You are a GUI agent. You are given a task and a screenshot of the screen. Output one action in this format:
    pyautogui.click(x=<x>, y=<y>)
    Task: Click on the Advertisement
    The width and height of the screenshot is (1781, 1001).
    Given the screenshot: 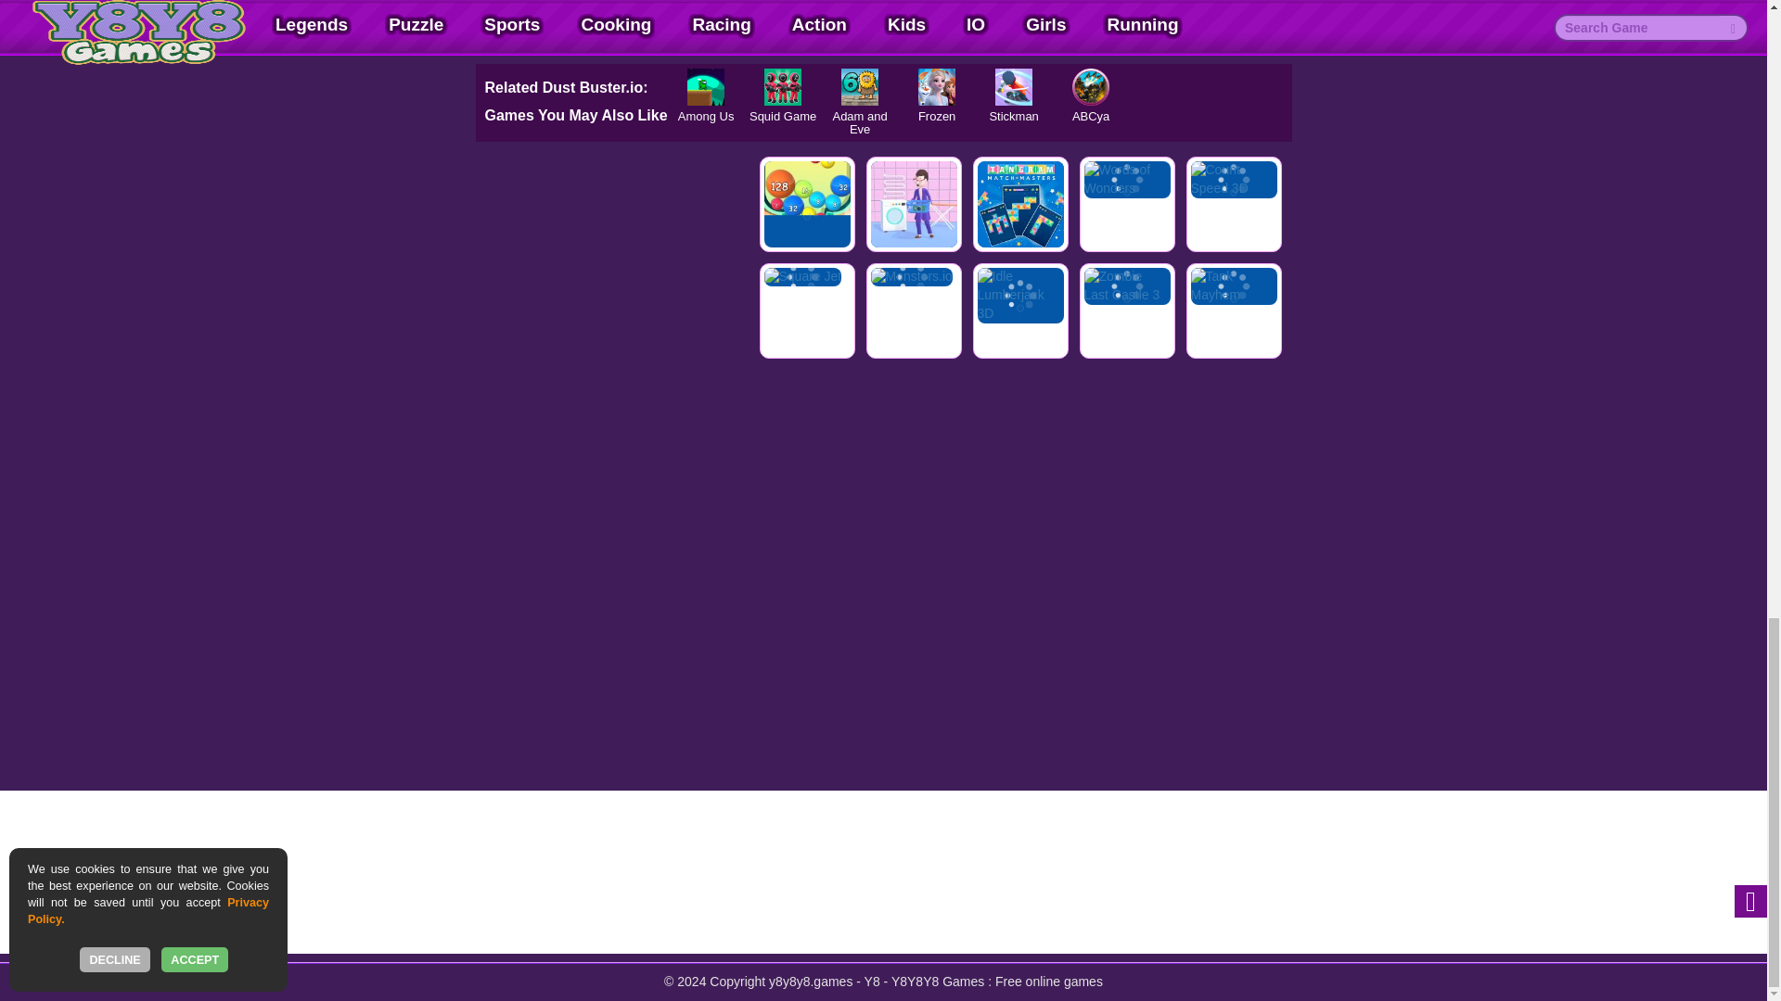 What is the action you would take?
    pyautogui.click(x=883, y=22)
    